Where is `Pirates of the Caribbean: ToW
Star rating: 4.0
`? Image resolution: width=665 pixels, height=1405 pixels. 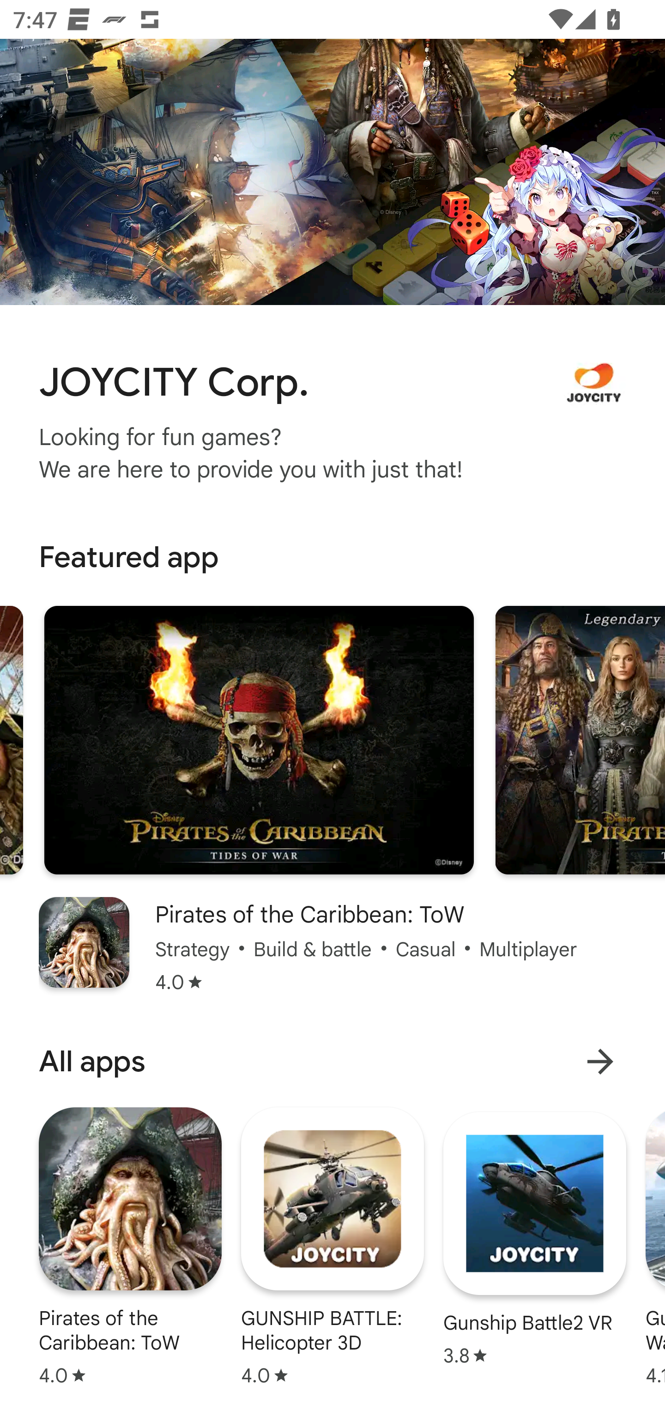
Pirates of the Caribbean: ToW
Star rating: 4.0
 is located at coordinates (130, 1246).